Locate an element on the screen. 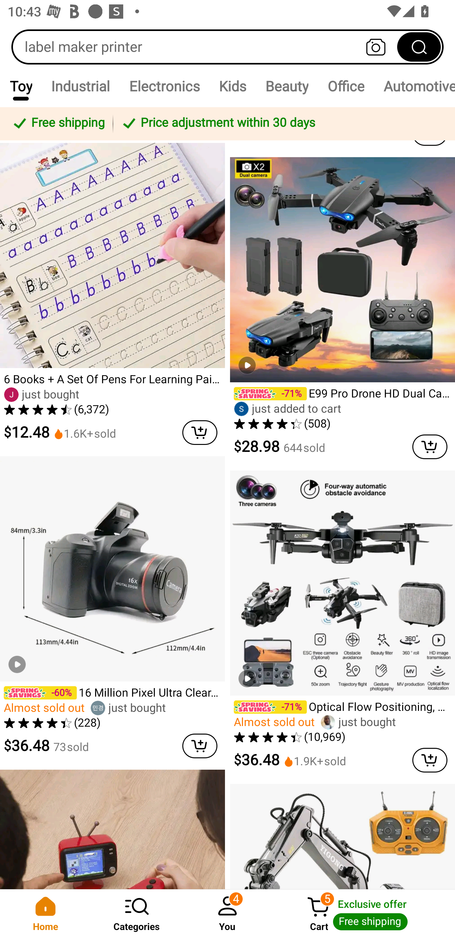 Image resolution: width=455 pixels, height=936 pixels. cart delete is located at coordinates (200, 746).